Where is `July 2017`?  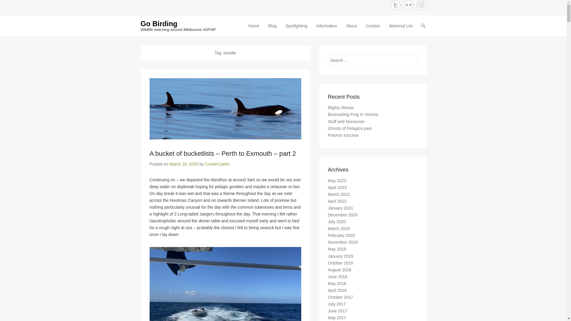
July 2017 is located at coordinates (337, 304).